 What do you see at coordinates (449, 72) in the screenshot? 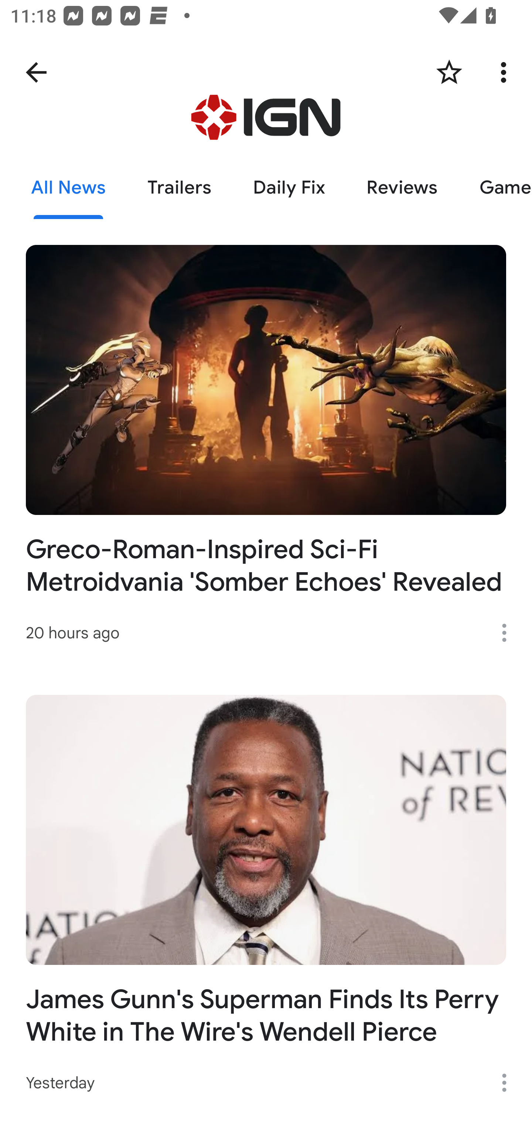
I see `Follow` at bounding box center [449, 72].